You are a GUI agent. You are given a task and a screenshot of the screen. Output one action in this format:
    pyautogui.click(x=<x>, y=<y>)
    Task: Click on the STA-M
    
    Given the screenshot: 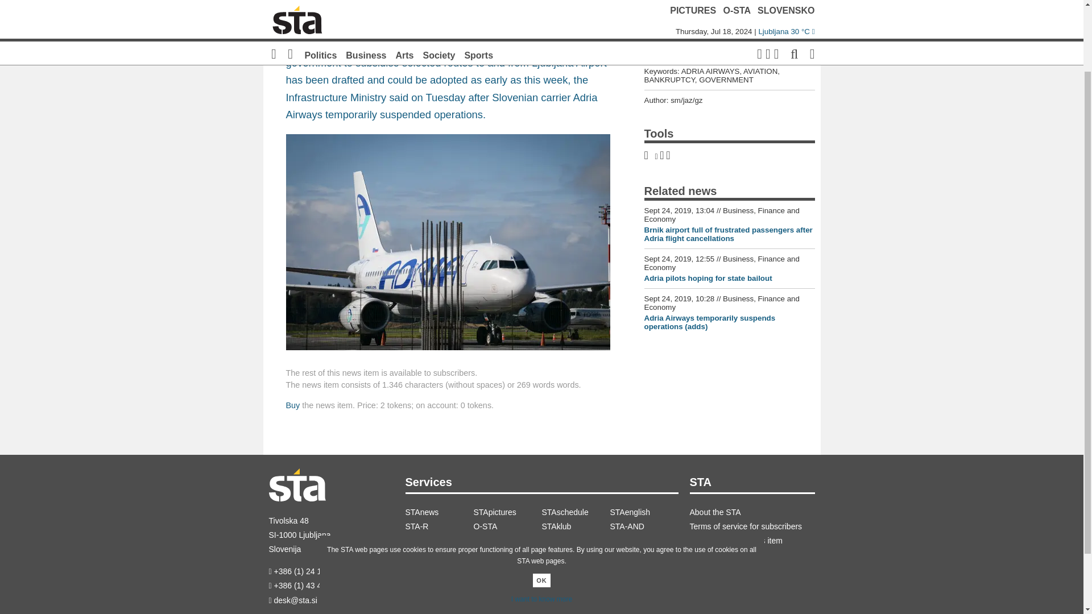 What is the action you would take?
    pyautogui.click(x=644, y=541)
    